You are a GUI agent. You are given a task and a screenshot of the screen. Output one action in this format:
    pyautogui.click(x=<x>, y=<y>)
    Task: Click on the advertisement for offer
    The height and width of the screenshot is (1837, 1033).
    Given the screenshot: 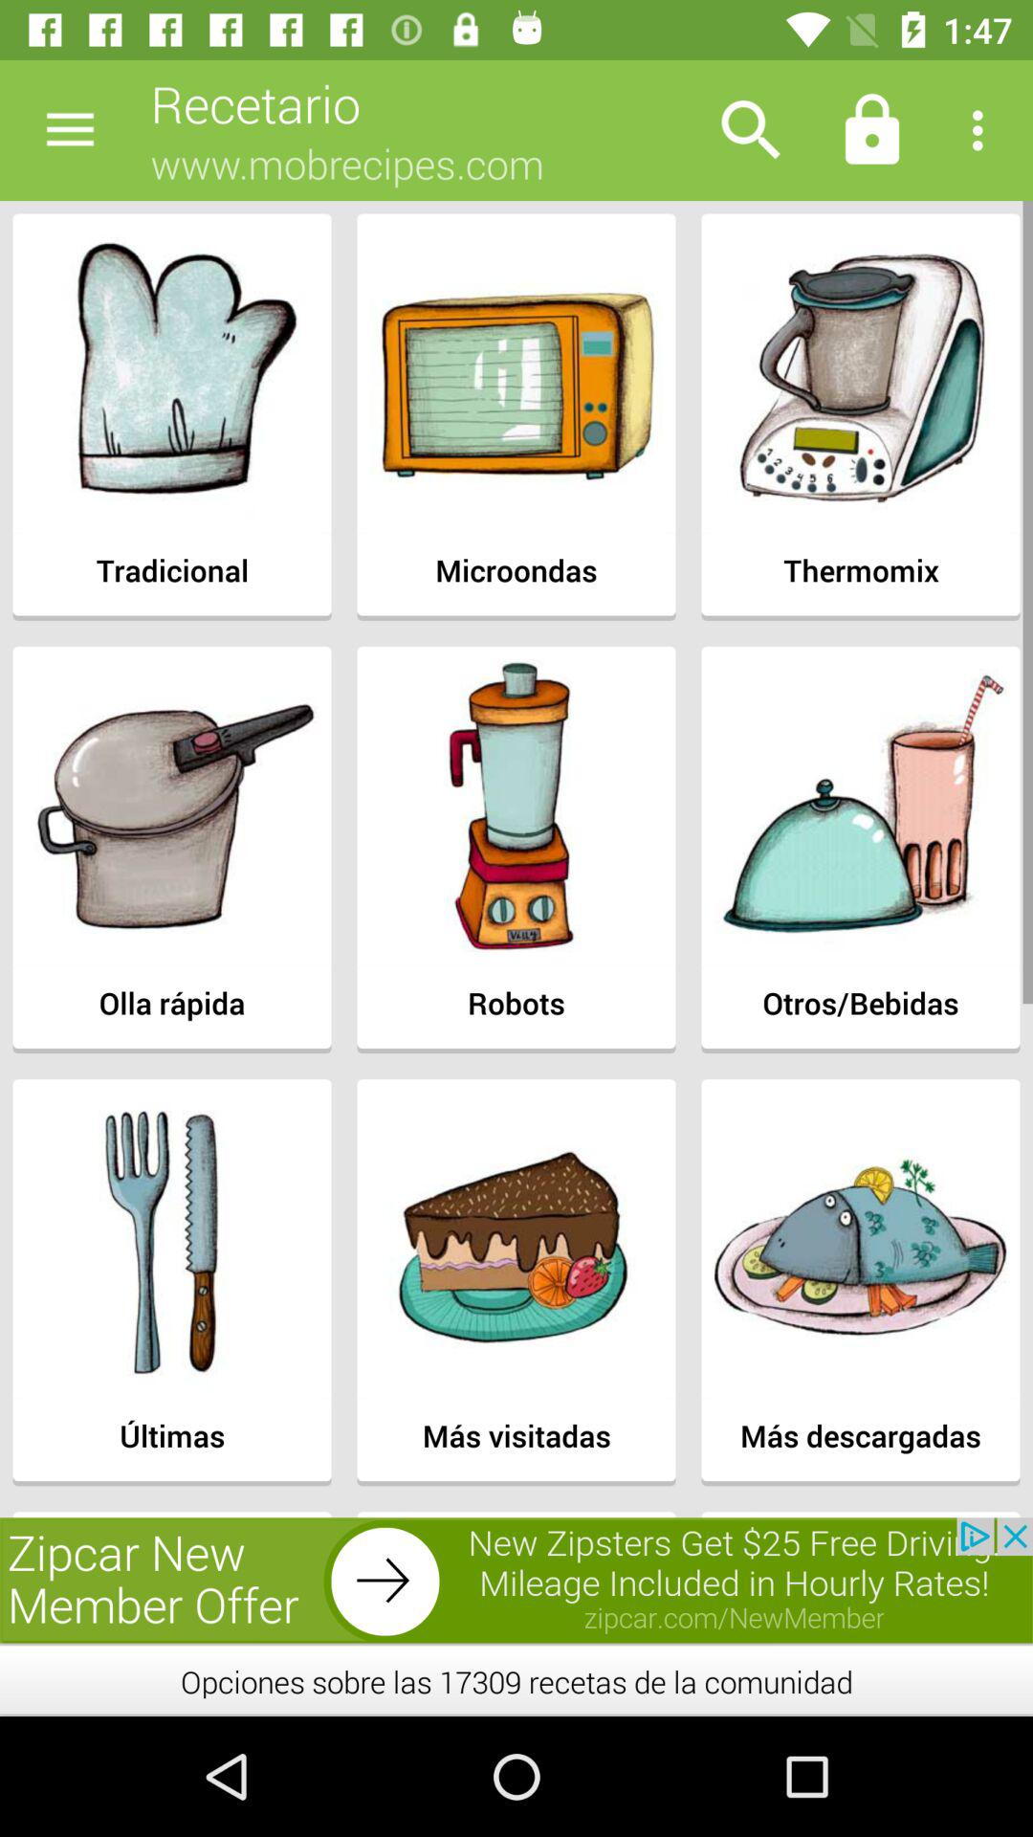 What is the action you would take?
    pyautogui.click(x=516, y=1581)
    